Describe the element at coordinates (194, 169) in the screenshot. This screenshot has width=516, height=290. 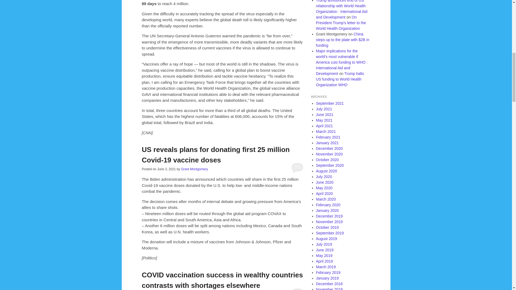
I see `Posts by Grant Montgomery` at that location.